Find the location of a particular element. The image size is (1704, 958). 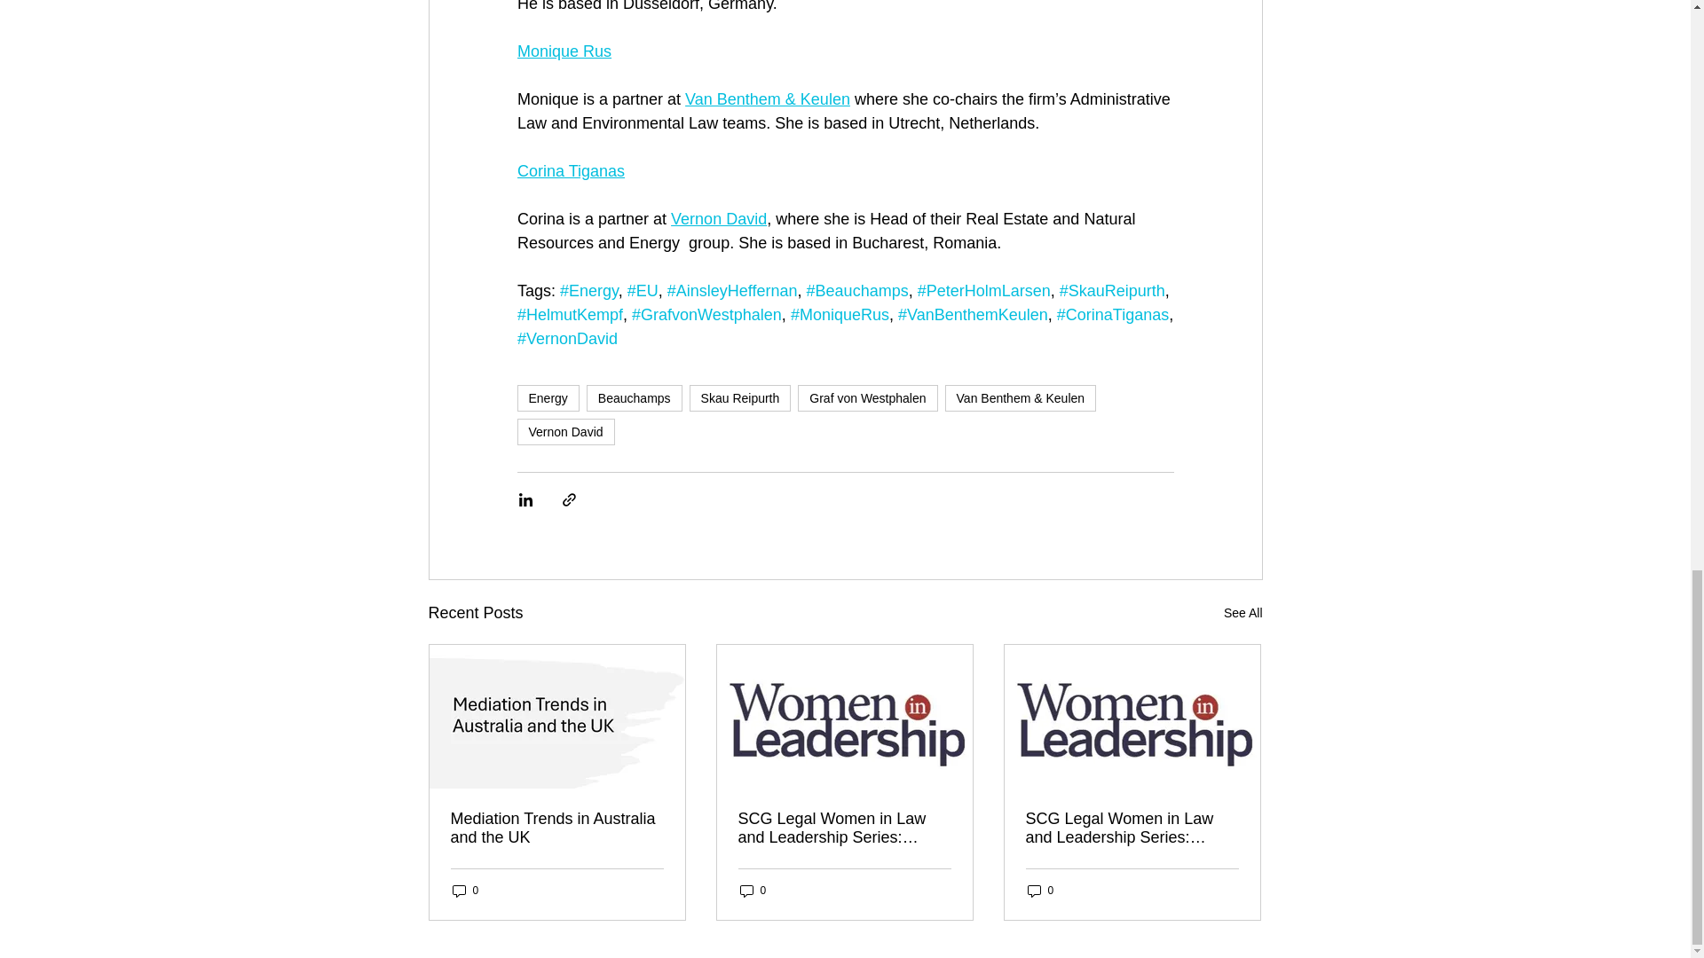

Monique Rus is located at coordinates (563, 51).